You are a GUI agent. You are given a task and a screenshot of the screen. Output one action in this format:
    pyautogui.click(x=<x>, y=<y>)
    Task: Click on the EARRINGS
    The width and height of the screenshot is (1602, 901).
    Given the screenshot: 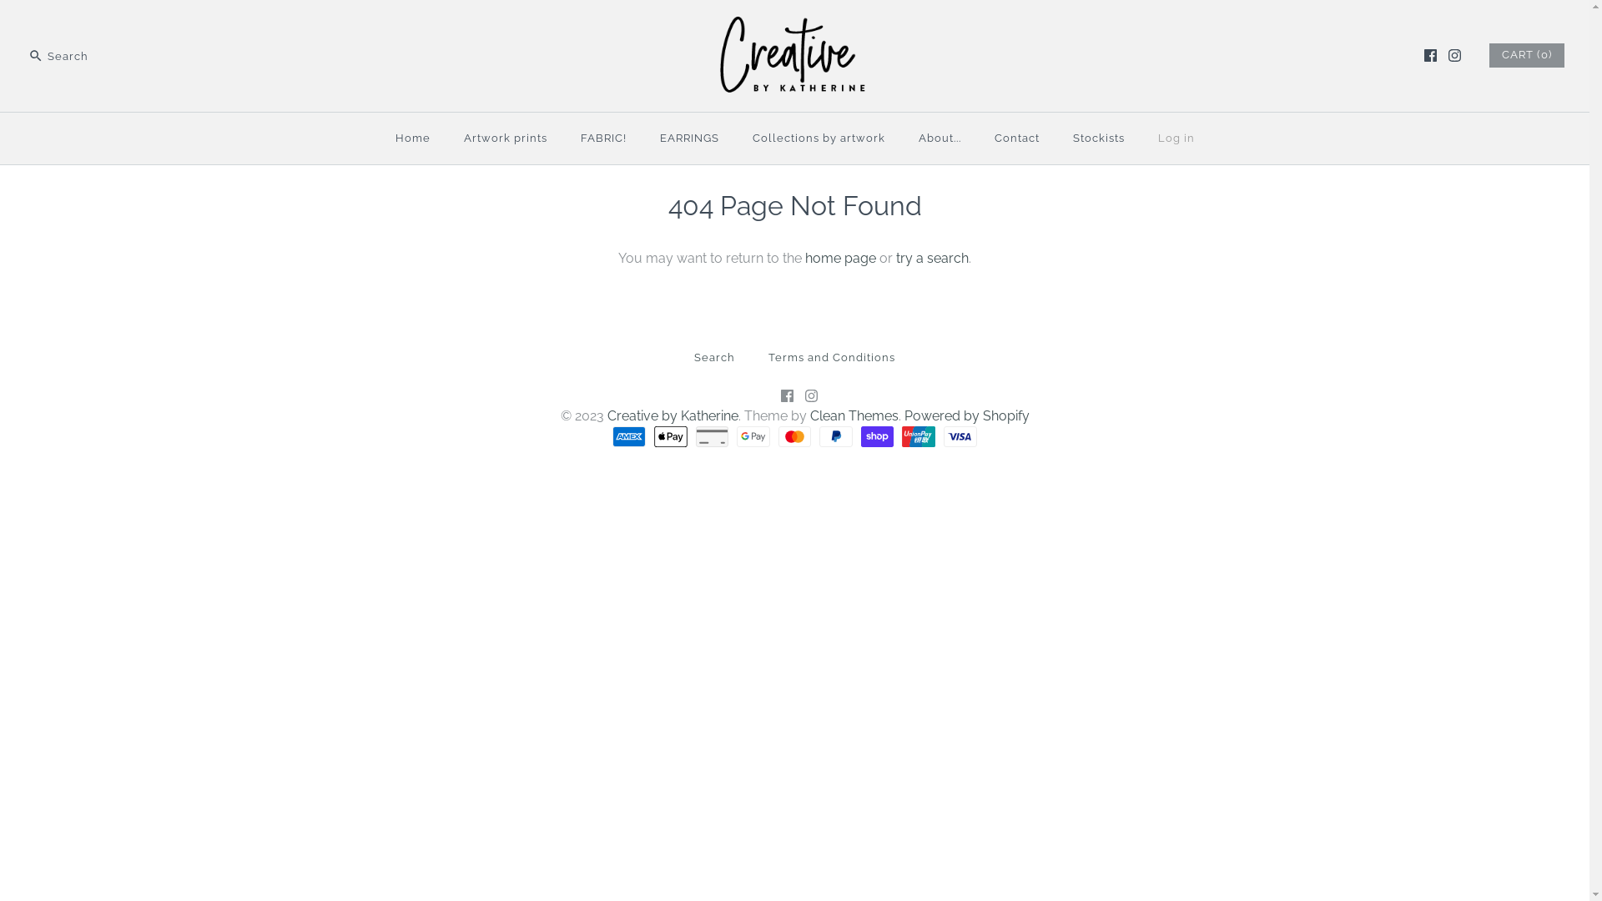 What is the action you would take?
    pyautogui.click(x=689, y=138)
    